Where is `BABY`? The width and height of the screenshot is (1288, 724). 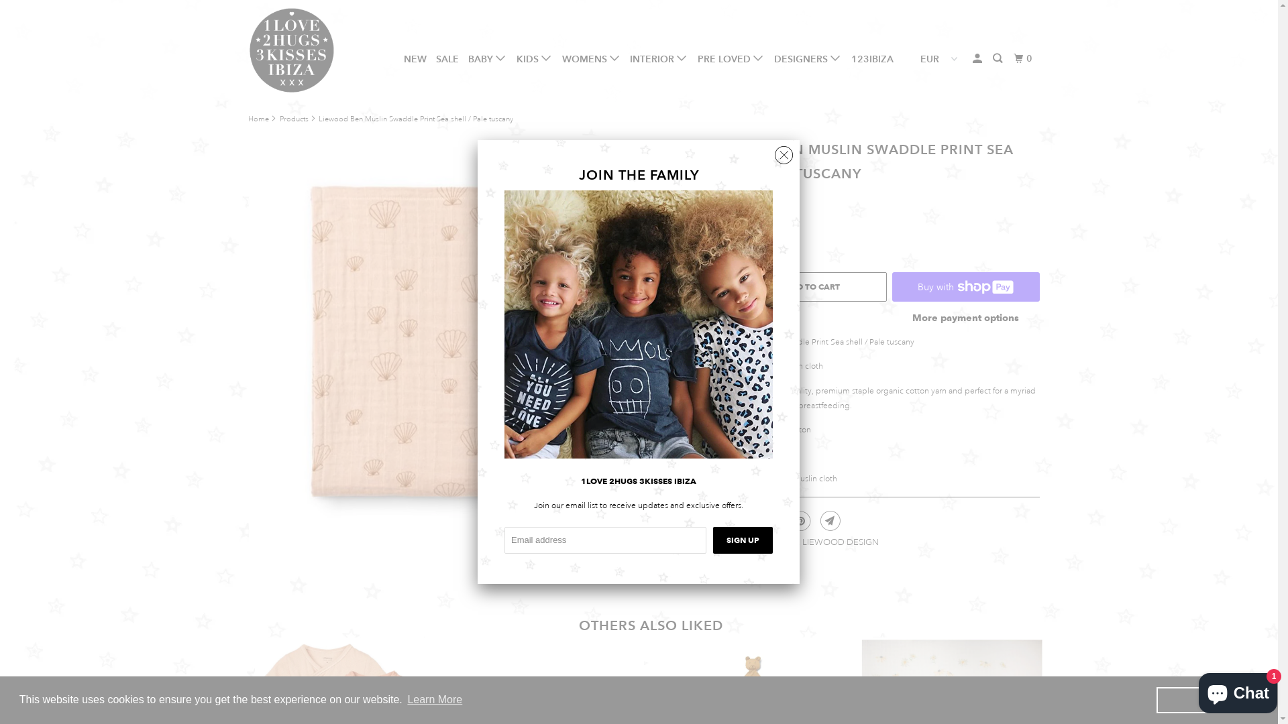
BABY is located at coordinates (488, 59).